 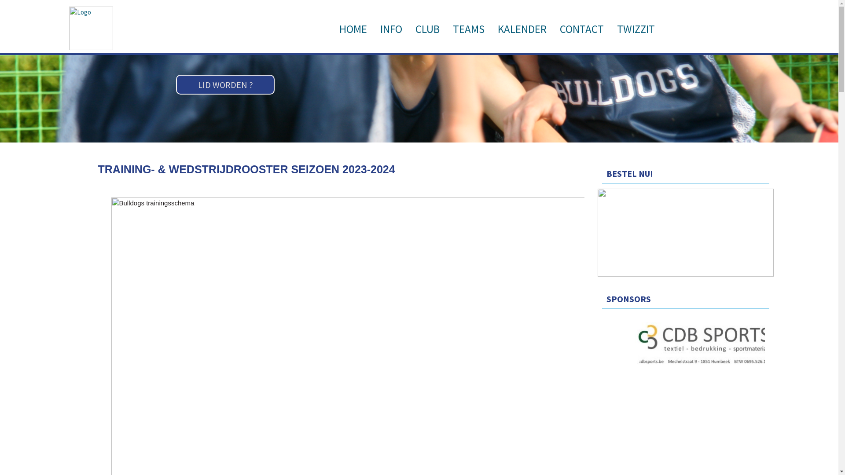 I want to click on TRAINING- & WEDSTRIJDROOSTER SEIZOEN 2023-2024, so click(x=246, y=169).